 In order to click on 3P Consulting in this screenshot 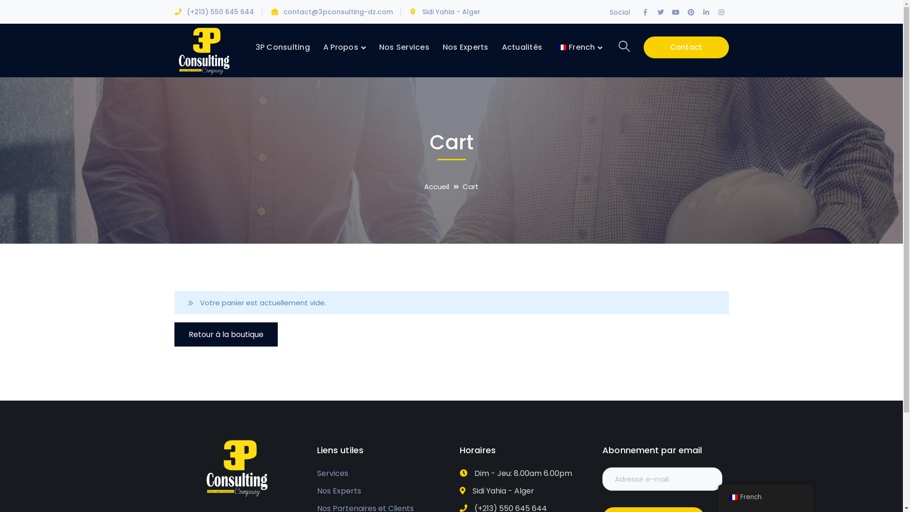, I will do `click(282, 47)`.